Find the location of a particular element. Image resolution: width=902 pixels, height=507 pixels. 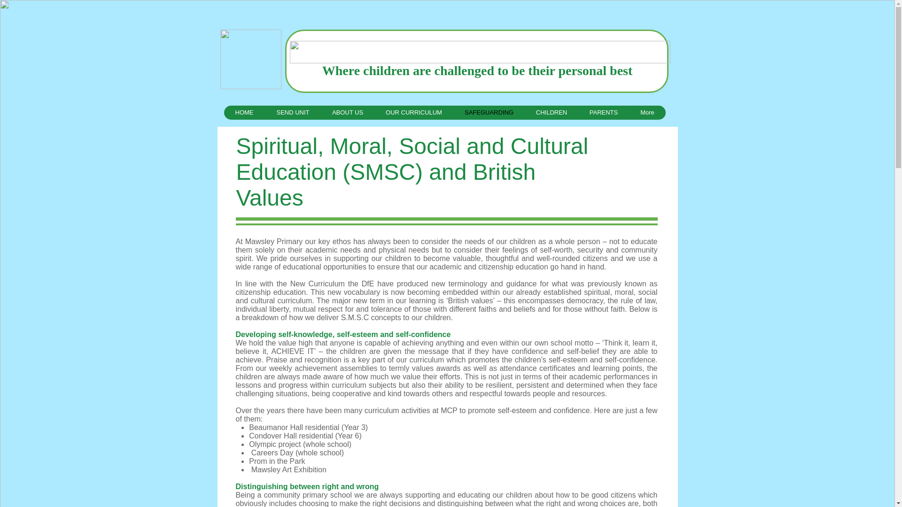

SAFEGUARDING is located at coordinates (488, 112).